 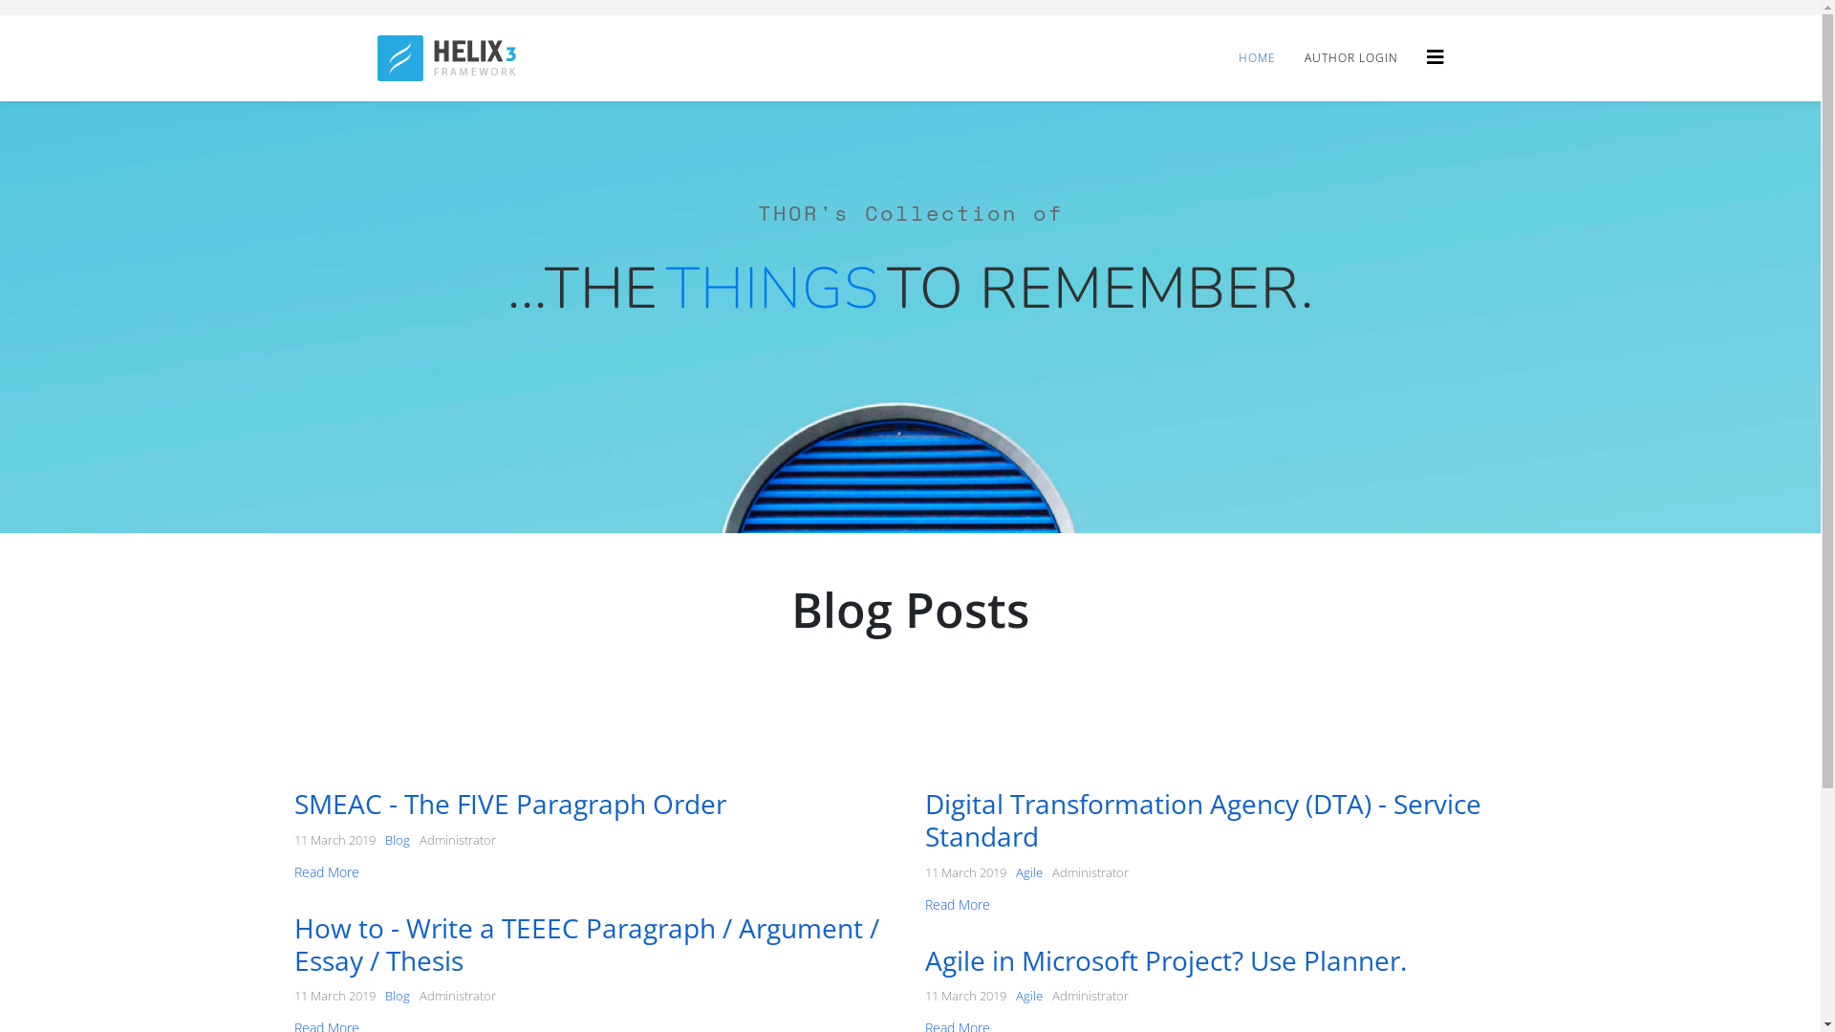 What do you see at coordinates (1351, 58) in the screenshot?
I see `AUTHOR LOGIN` at bounding box center [1351, 58].